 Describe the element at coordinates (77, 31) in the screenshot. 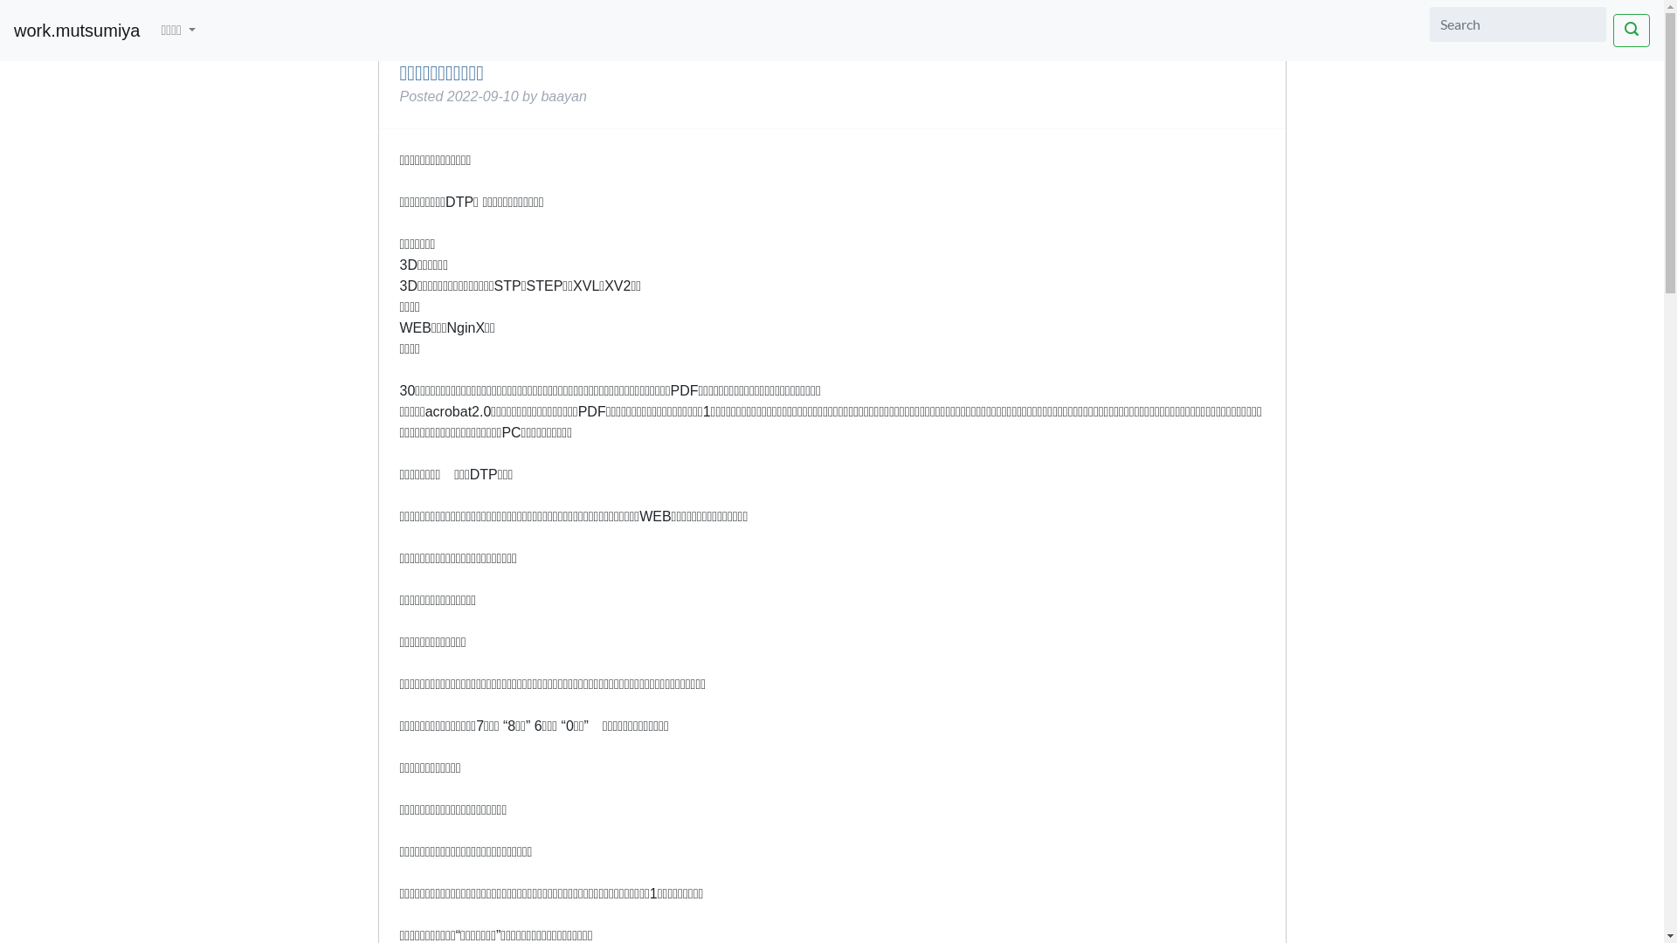

I see `work.mutsumiya` at that location.